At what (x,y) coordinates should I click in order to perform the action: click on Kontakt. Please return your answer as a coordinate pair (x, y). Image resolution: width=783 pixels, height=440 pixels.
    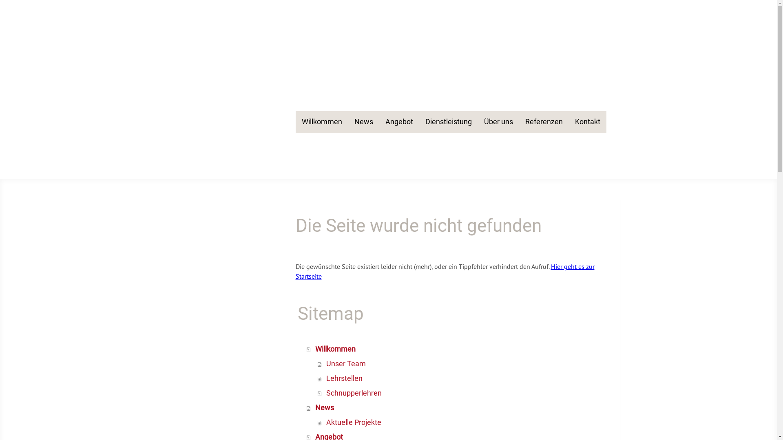
    Looking at the image, I should click on (587, 122).